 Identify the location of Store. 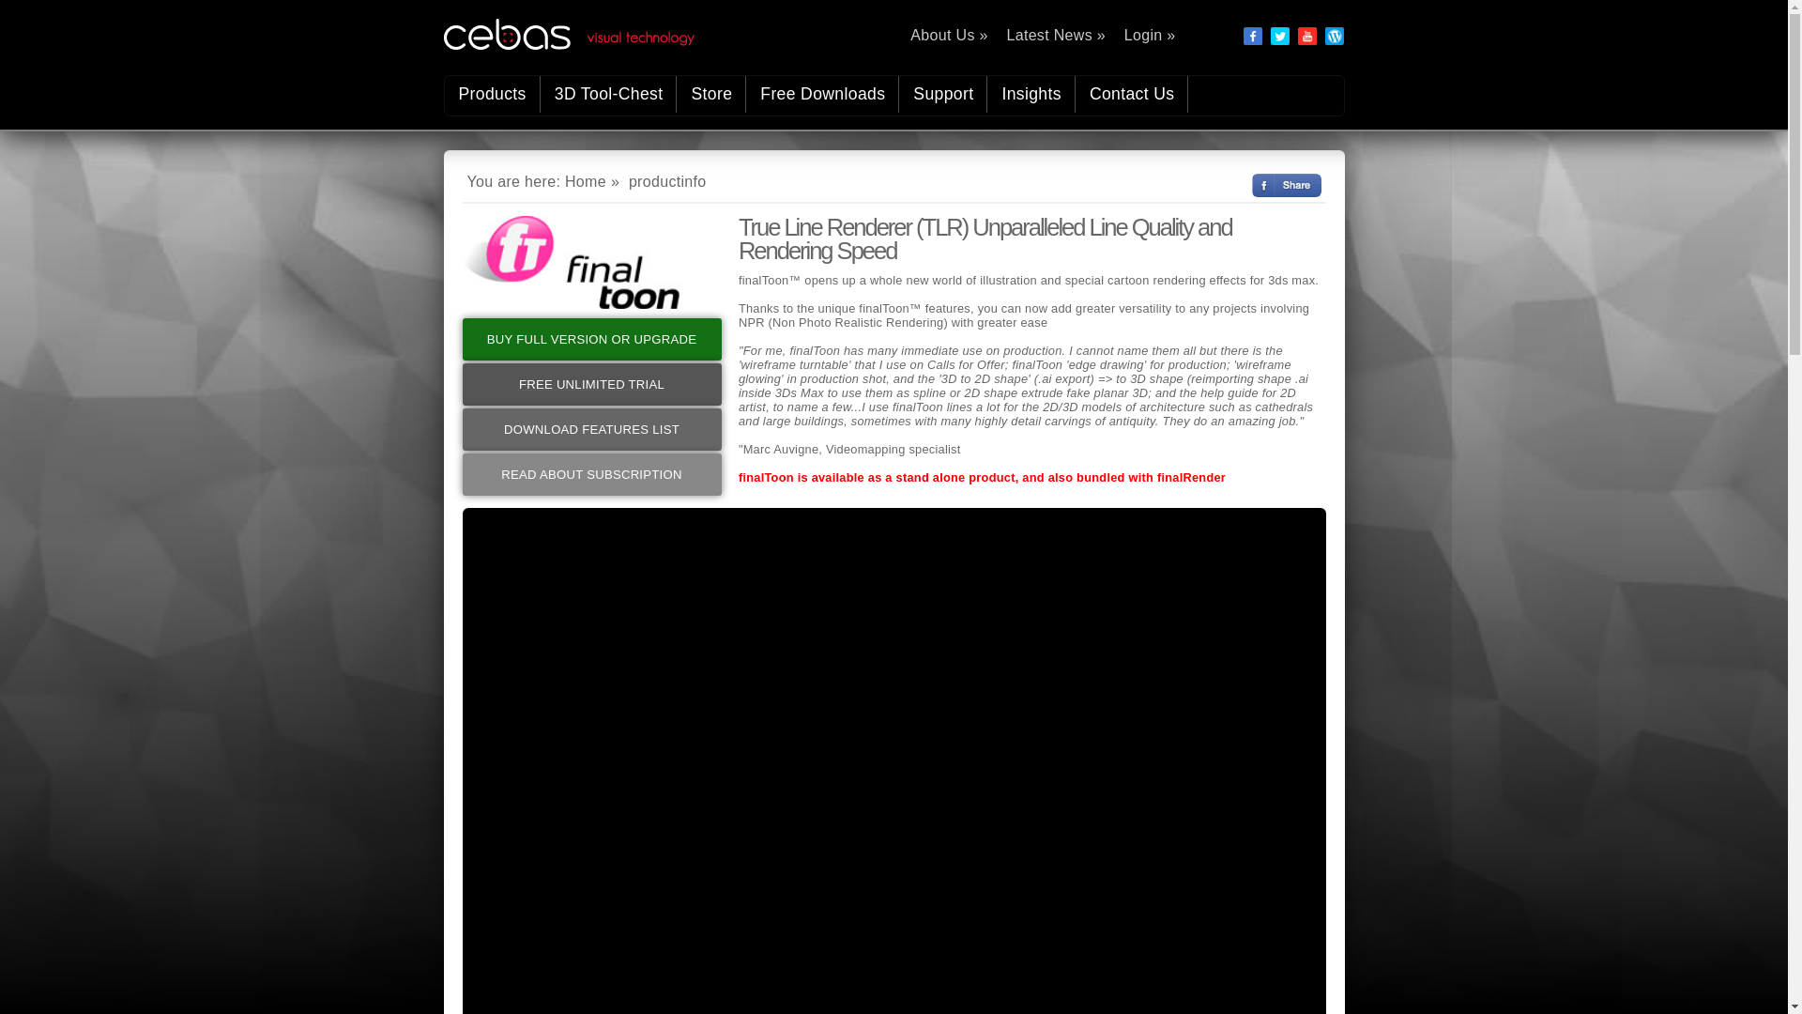
(711, 94).